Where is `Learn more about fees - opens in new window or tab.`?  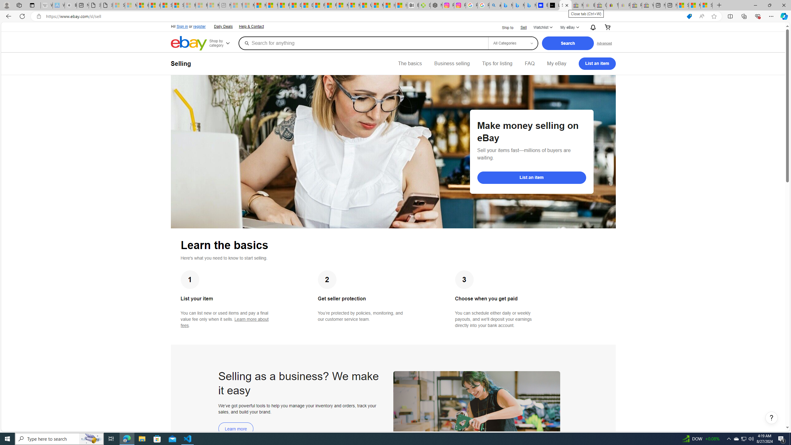 Learn more about fees - opens in new window or tab. is located at coordinates (224, 322).